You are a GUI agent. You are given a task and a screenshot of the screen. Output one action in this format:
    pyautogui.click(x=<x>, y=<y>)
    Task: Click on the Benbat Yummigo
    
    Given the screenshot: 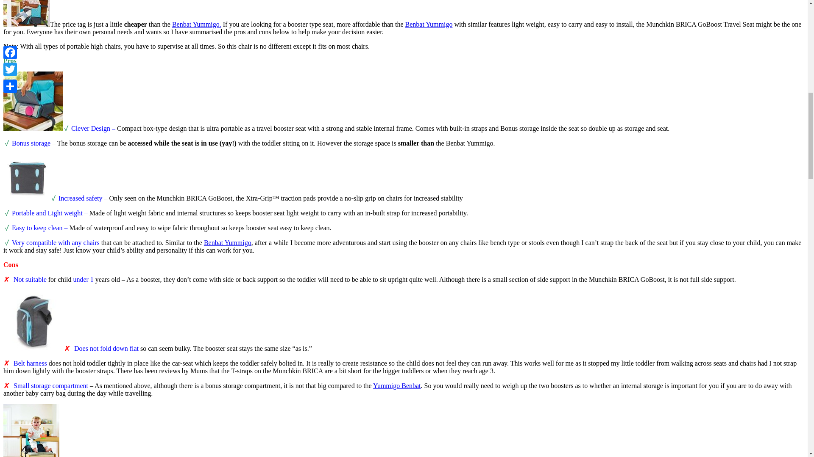 What is the action you would take?
    pyautogui.click(x=228, y=242)
    